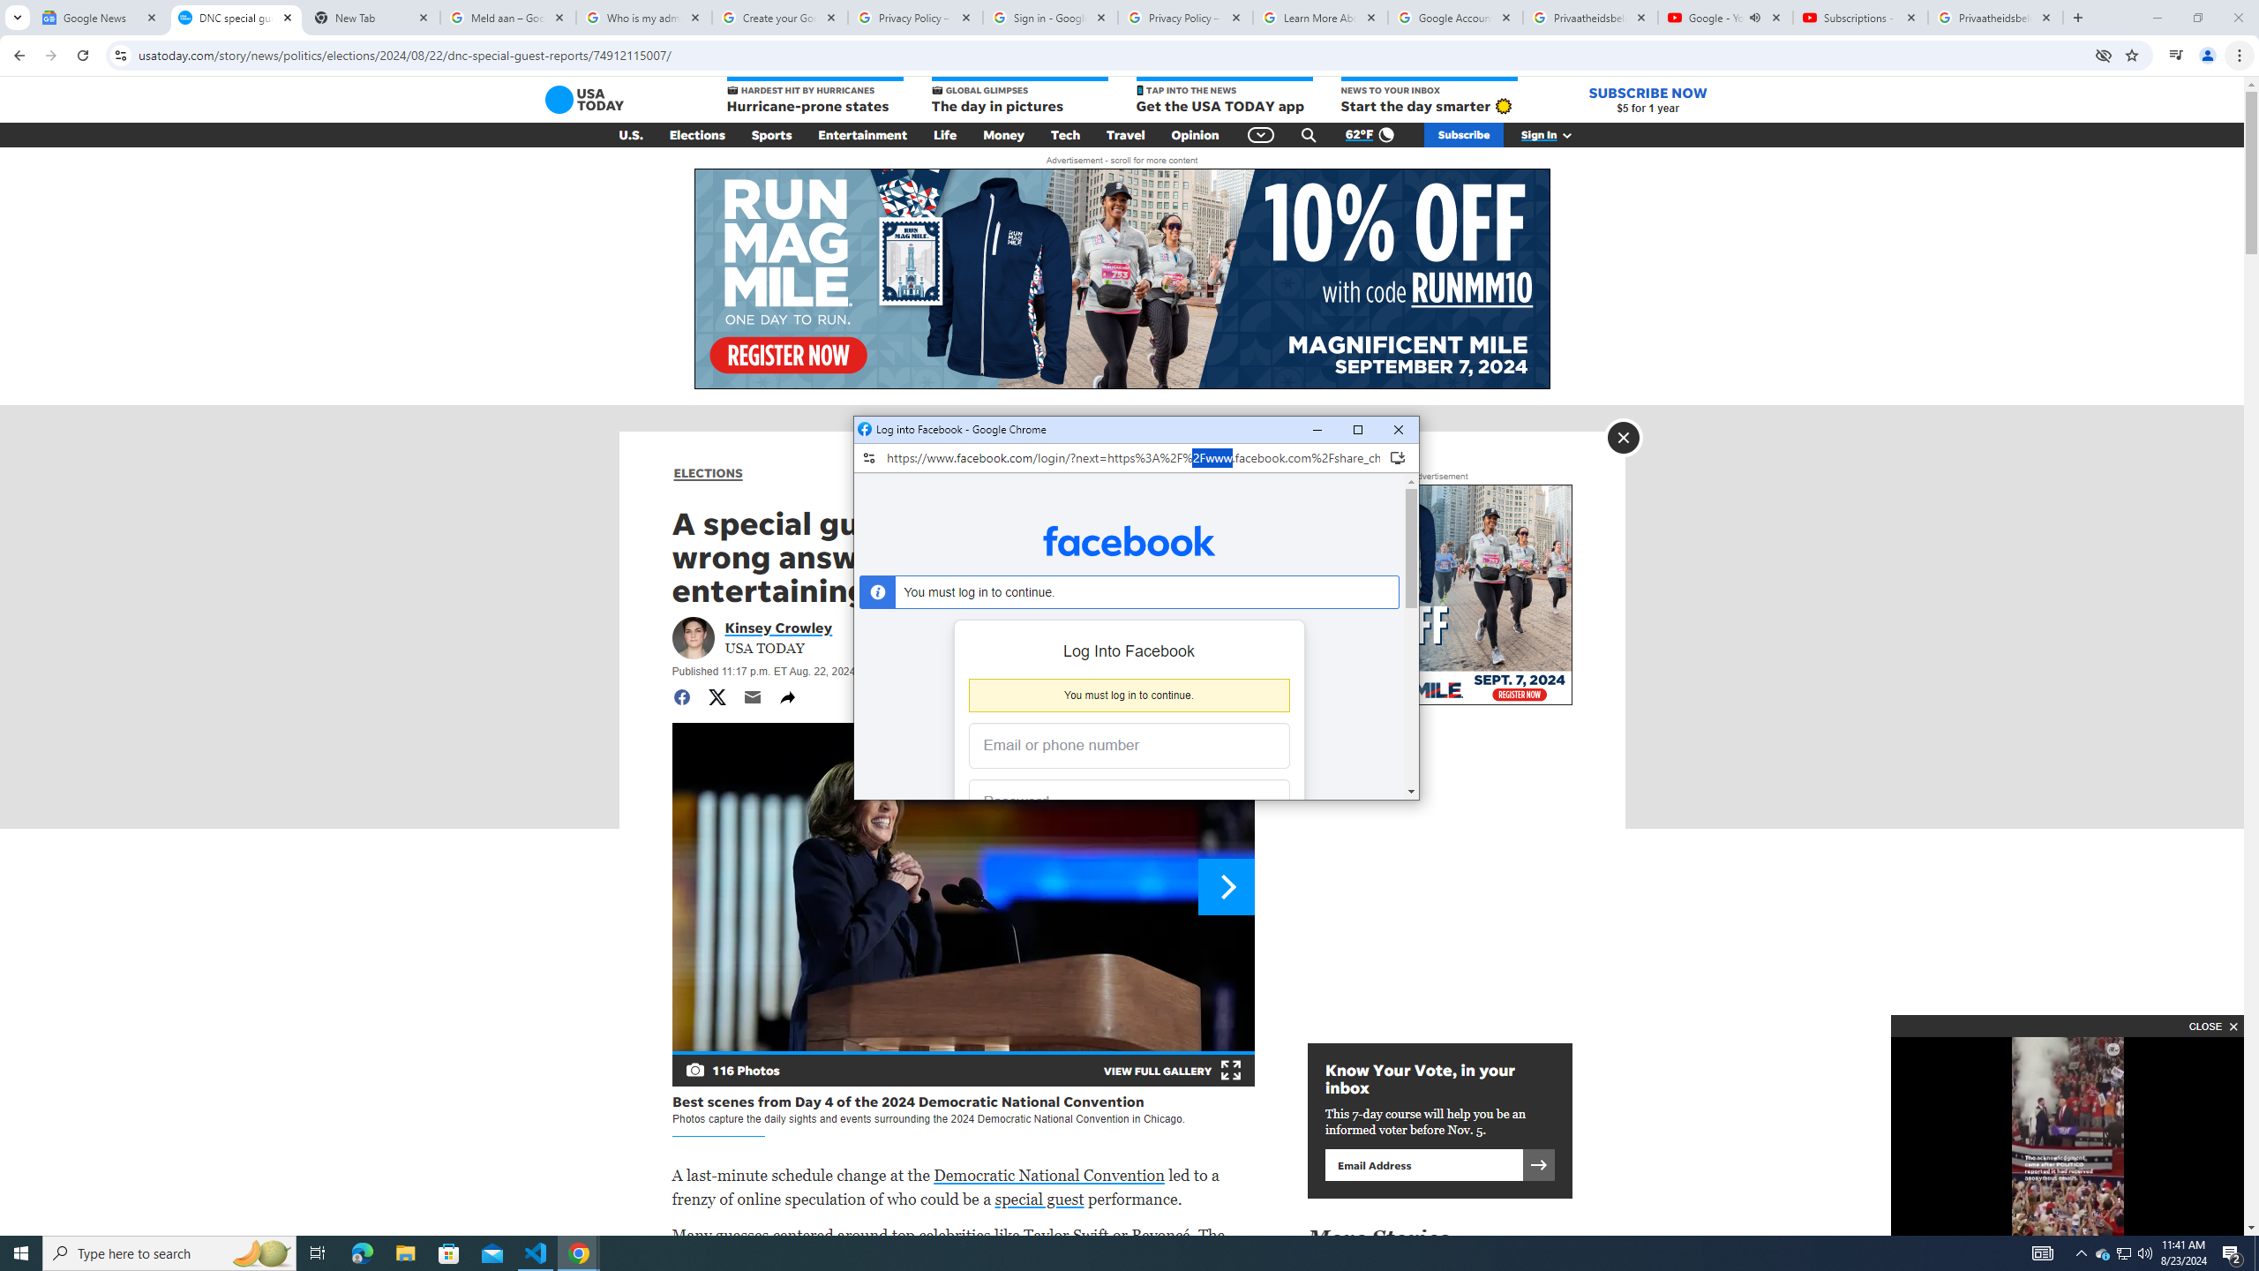 This screenshot has height=1271, width=2259. What do you see at coordinates (945, 135) in the screenshot?
I see `Life` at bounding box center [945, 135].